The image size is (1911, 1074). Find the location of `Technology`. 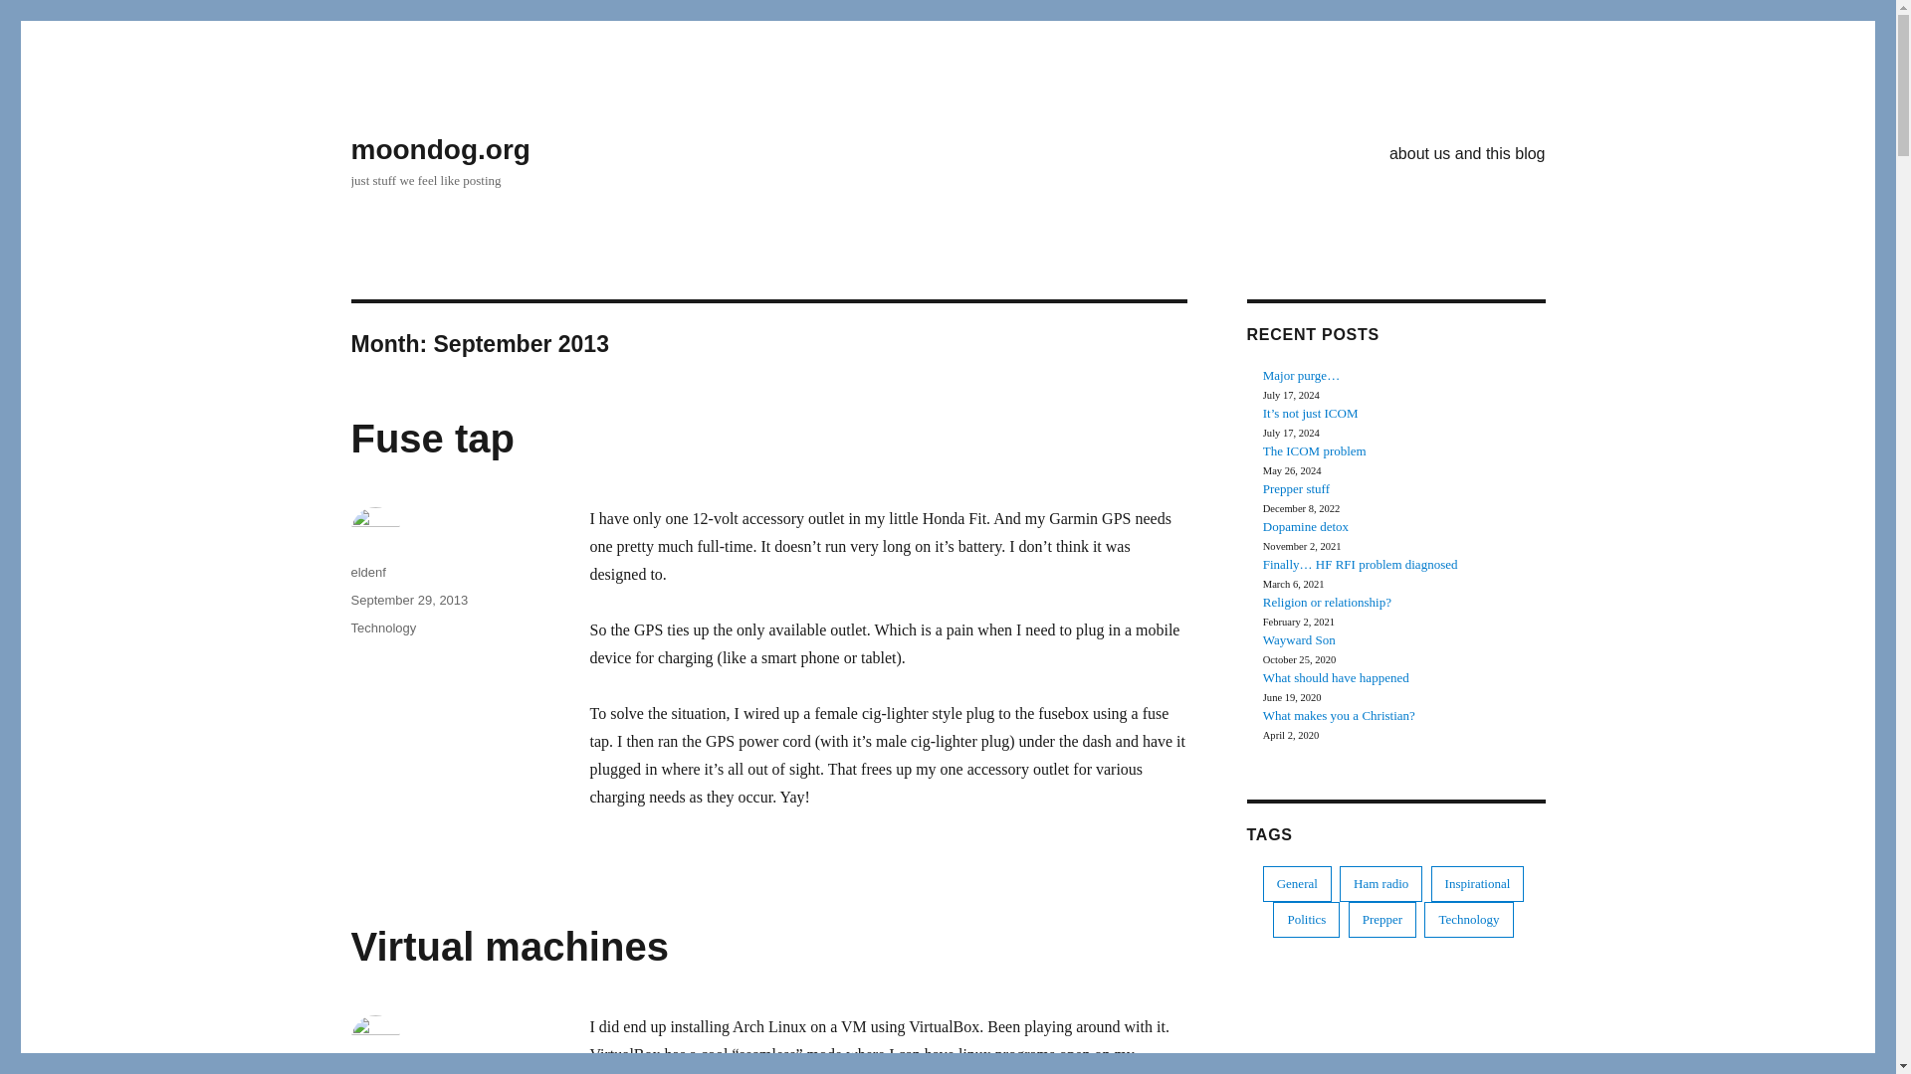

Technology is located at coordinates (382, 628).